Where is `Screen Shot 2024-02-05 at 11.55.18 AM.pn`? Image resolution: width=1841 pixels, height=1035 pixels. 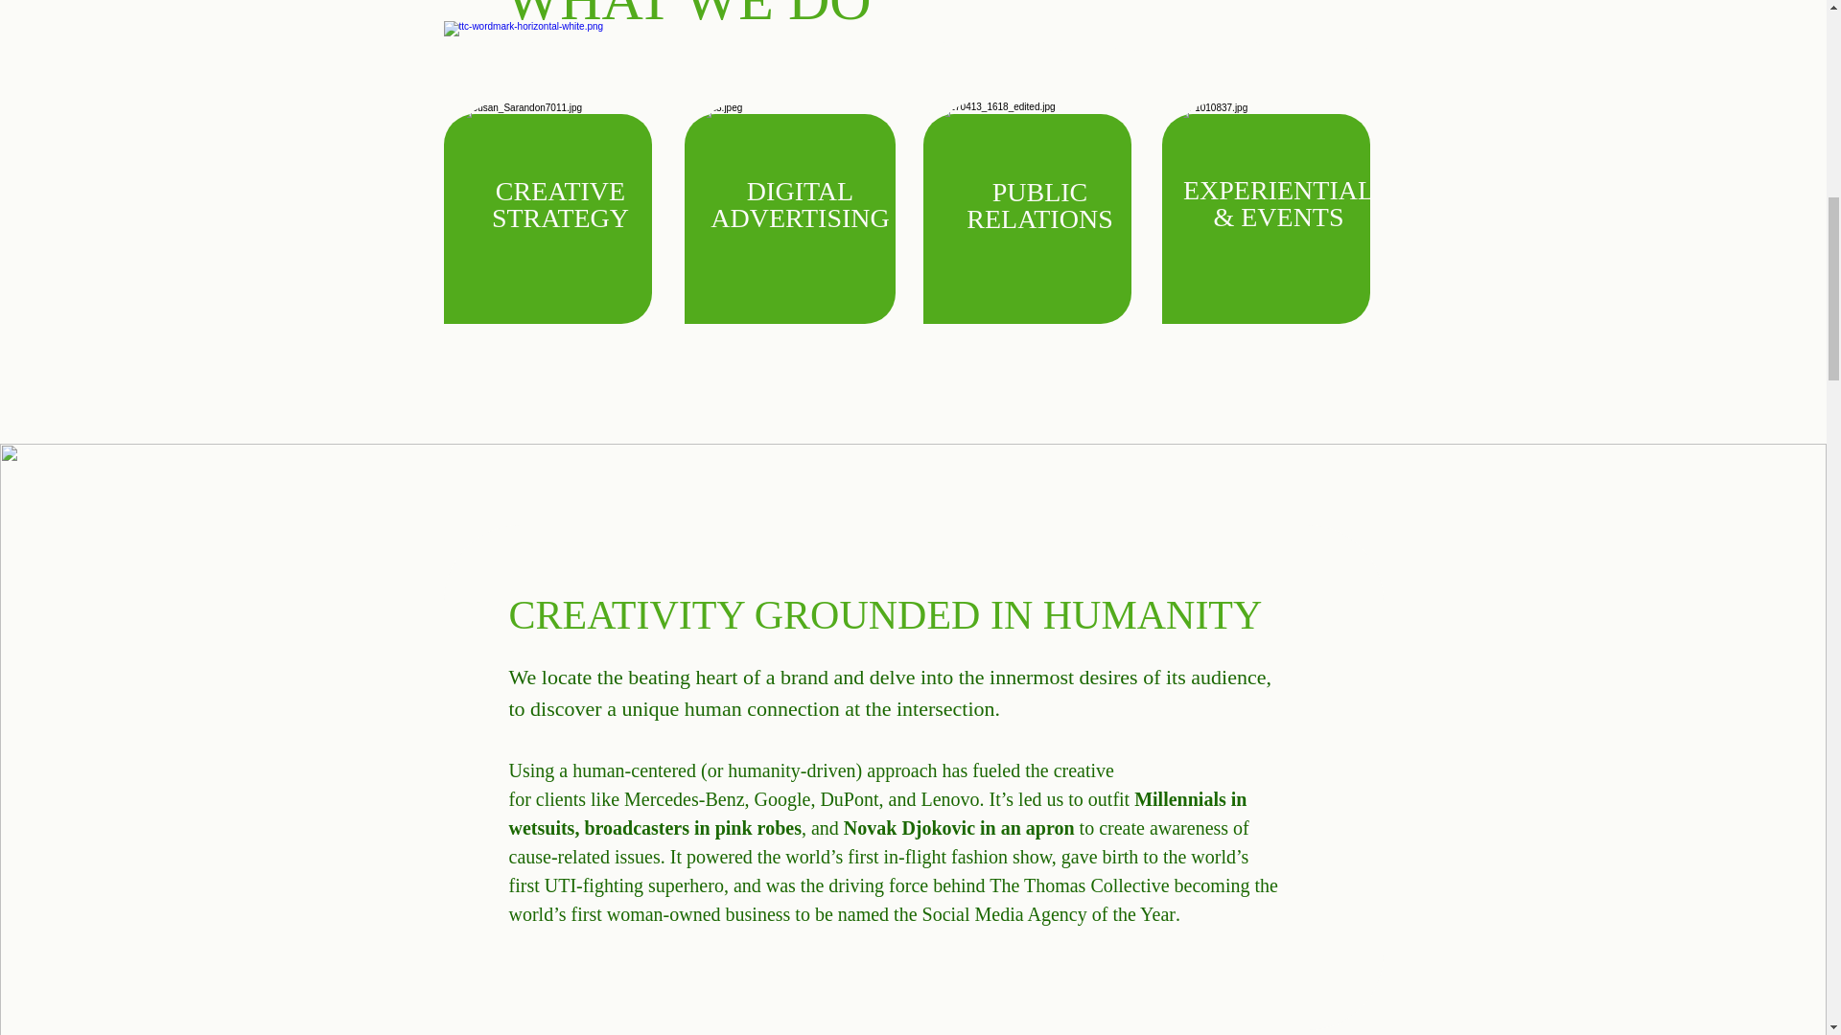
Screen Shot 2024-02-05 at 11.55.18 AM.pn is located at coordinates (1039, 206).